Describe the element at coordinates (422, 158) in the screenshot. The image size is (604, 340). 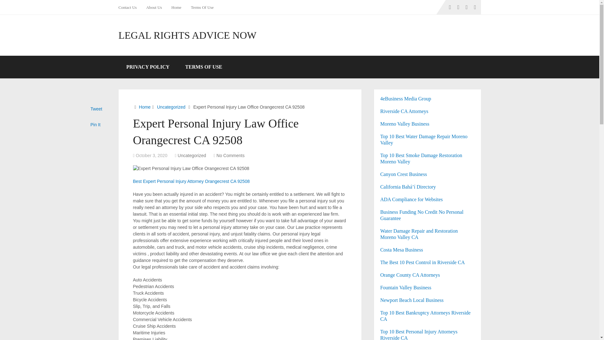
I see `Top 10 Best Smoke Damage Restoration Moreno Valley` at that location.